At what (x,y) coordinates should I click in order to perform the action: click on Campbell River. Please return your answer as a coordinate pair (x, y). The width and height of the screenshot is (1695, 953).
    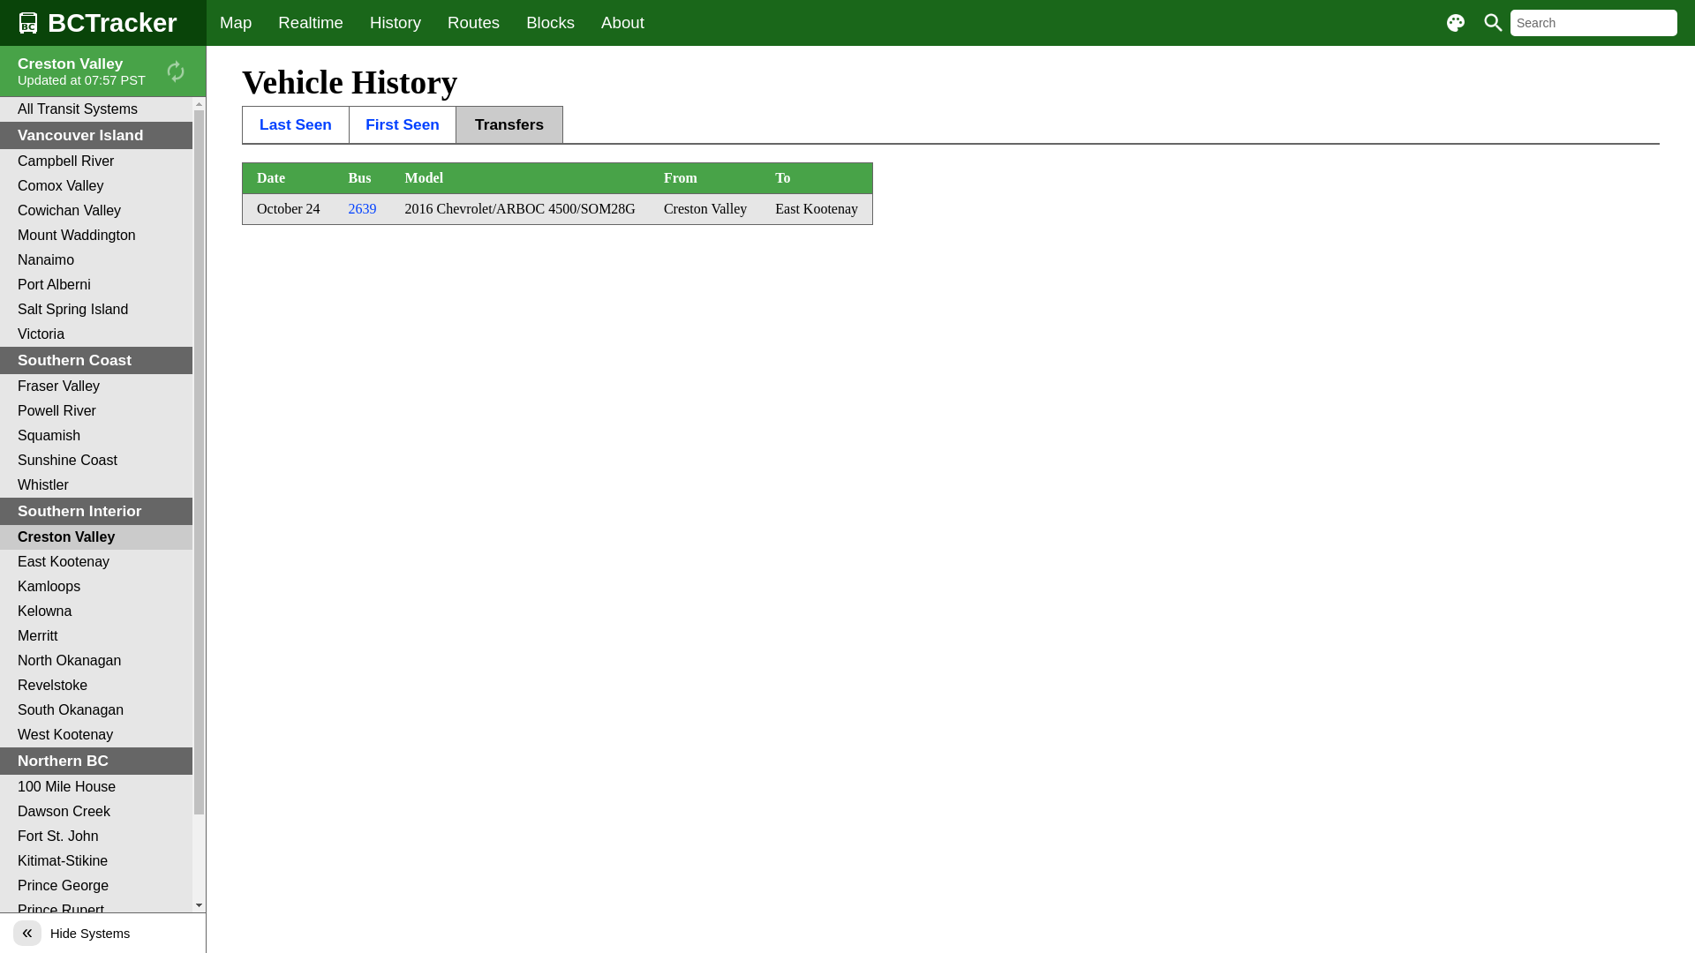
    Looking at the image, I should click on (96, 161).